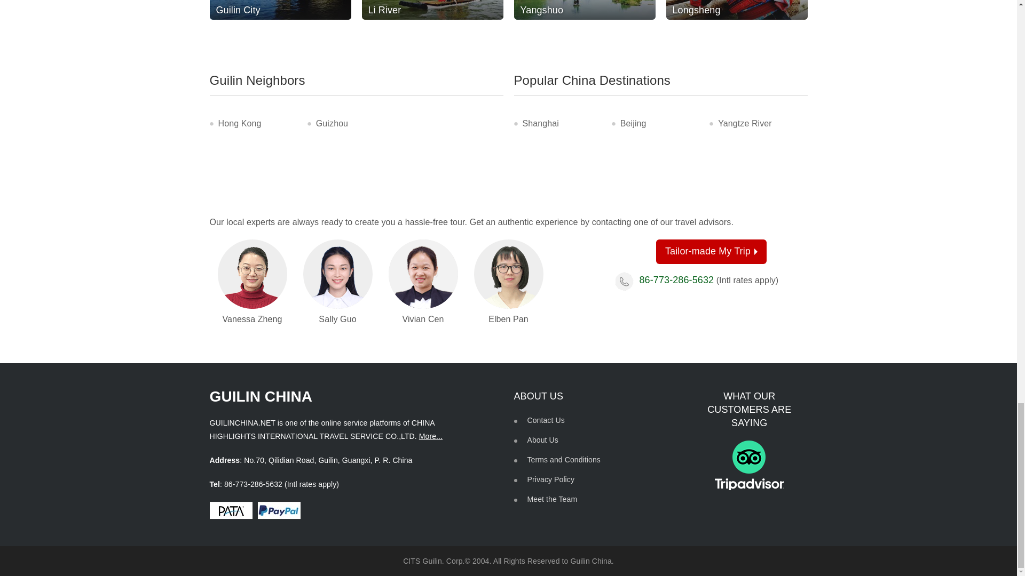 The height and width of the screenshot is (576, 1025). I want to click on Guilin City, so click(280, 10).